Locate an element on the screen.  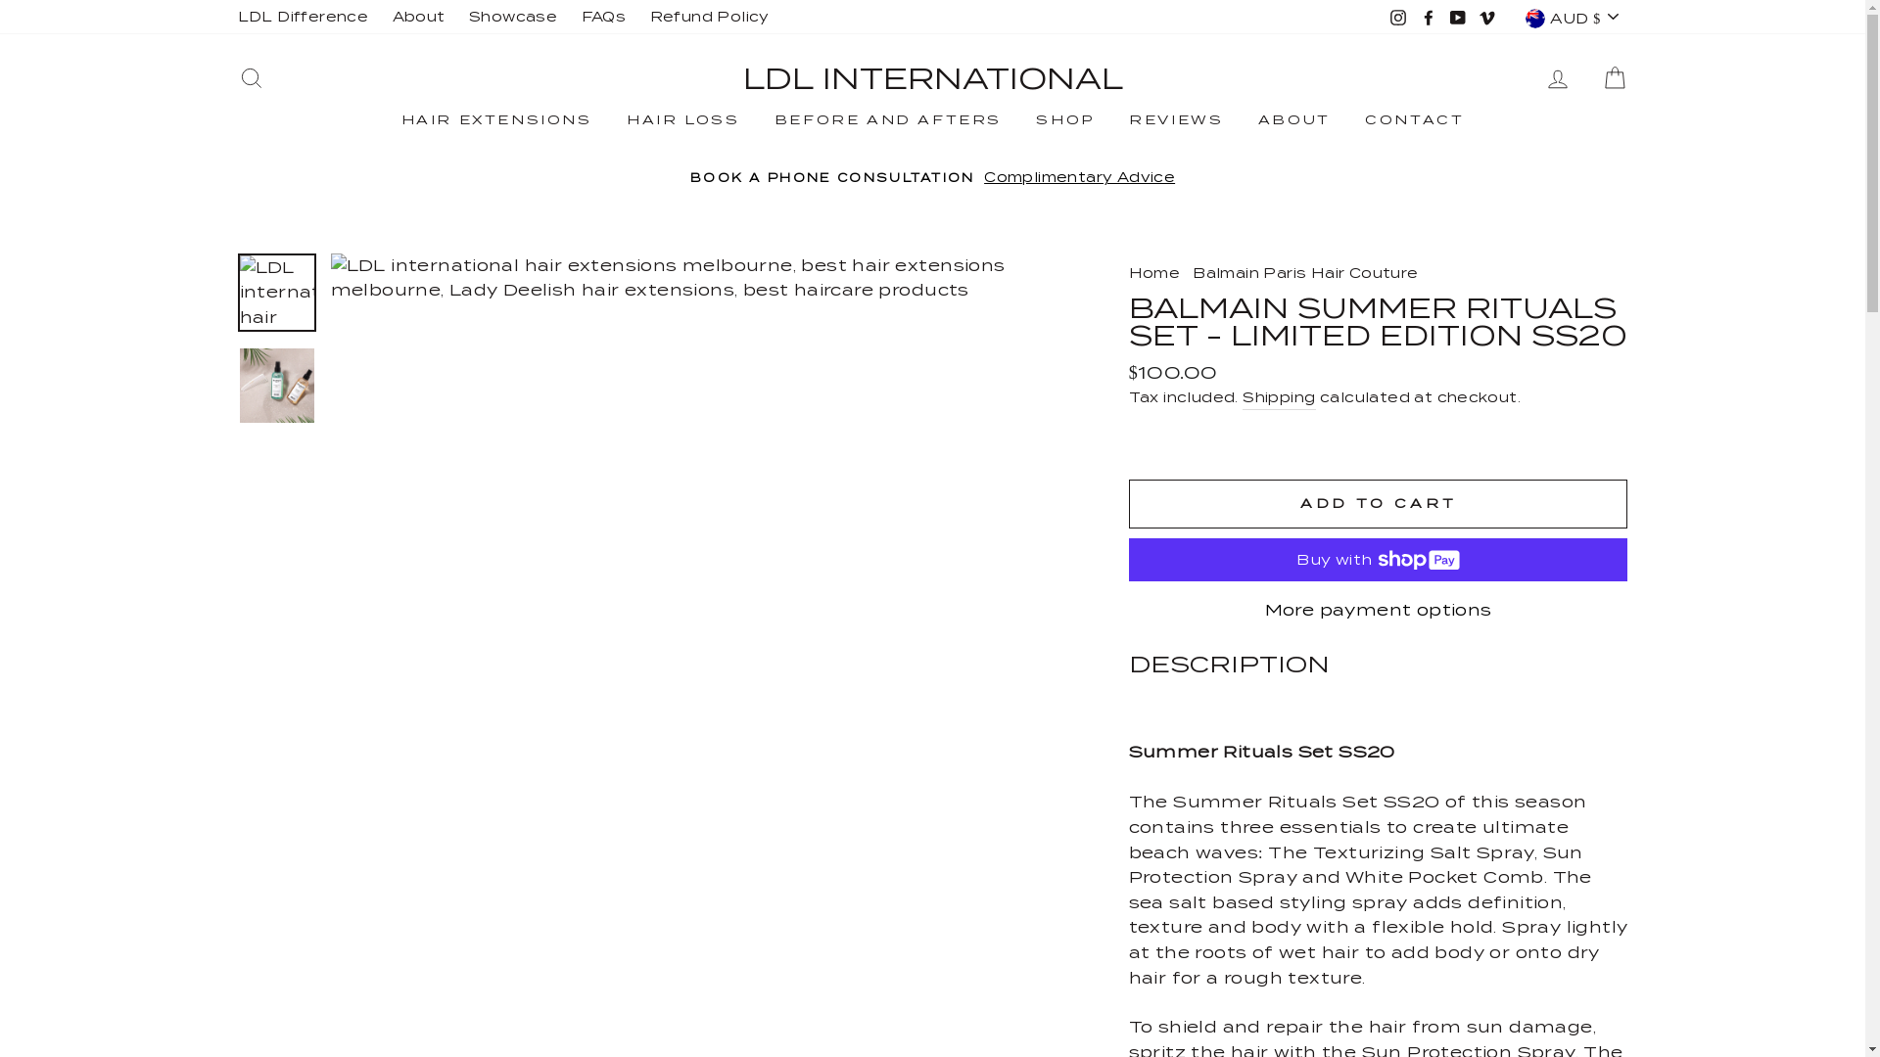
LDL INTERNATIONAL is located at coordinates (932, 78).